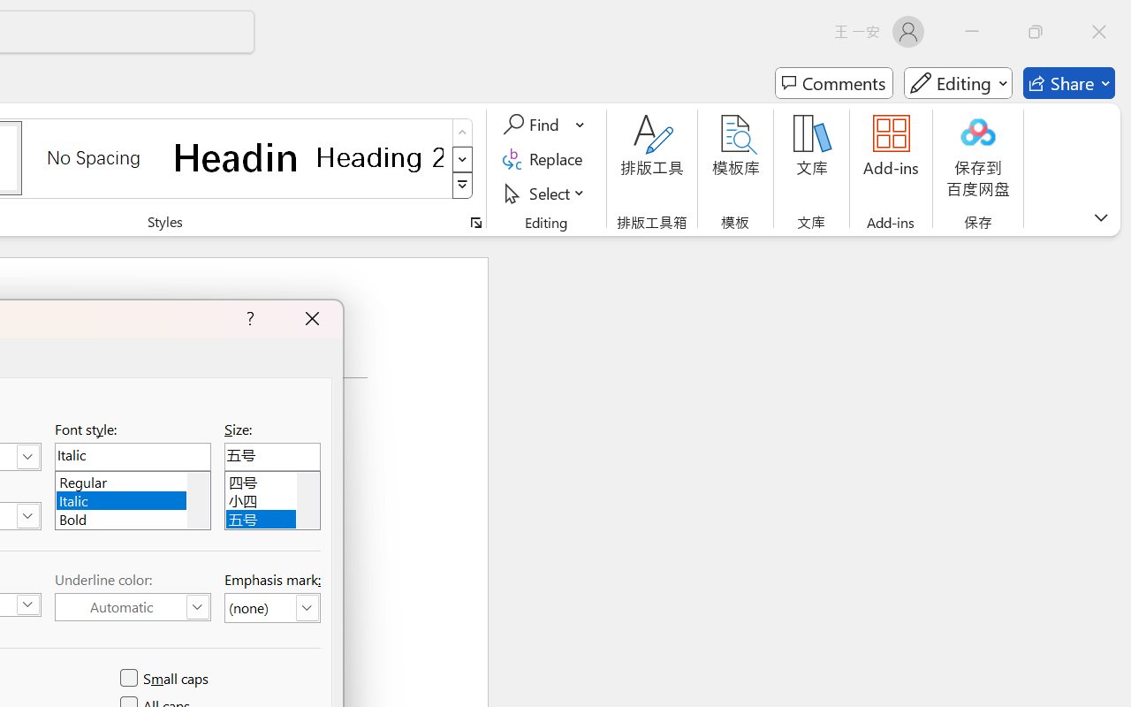 The height and width of the screenshot is (707, 1131). Describe the element at coordinates (133, 456) in the screenshot. I see `Font style:` at that location.